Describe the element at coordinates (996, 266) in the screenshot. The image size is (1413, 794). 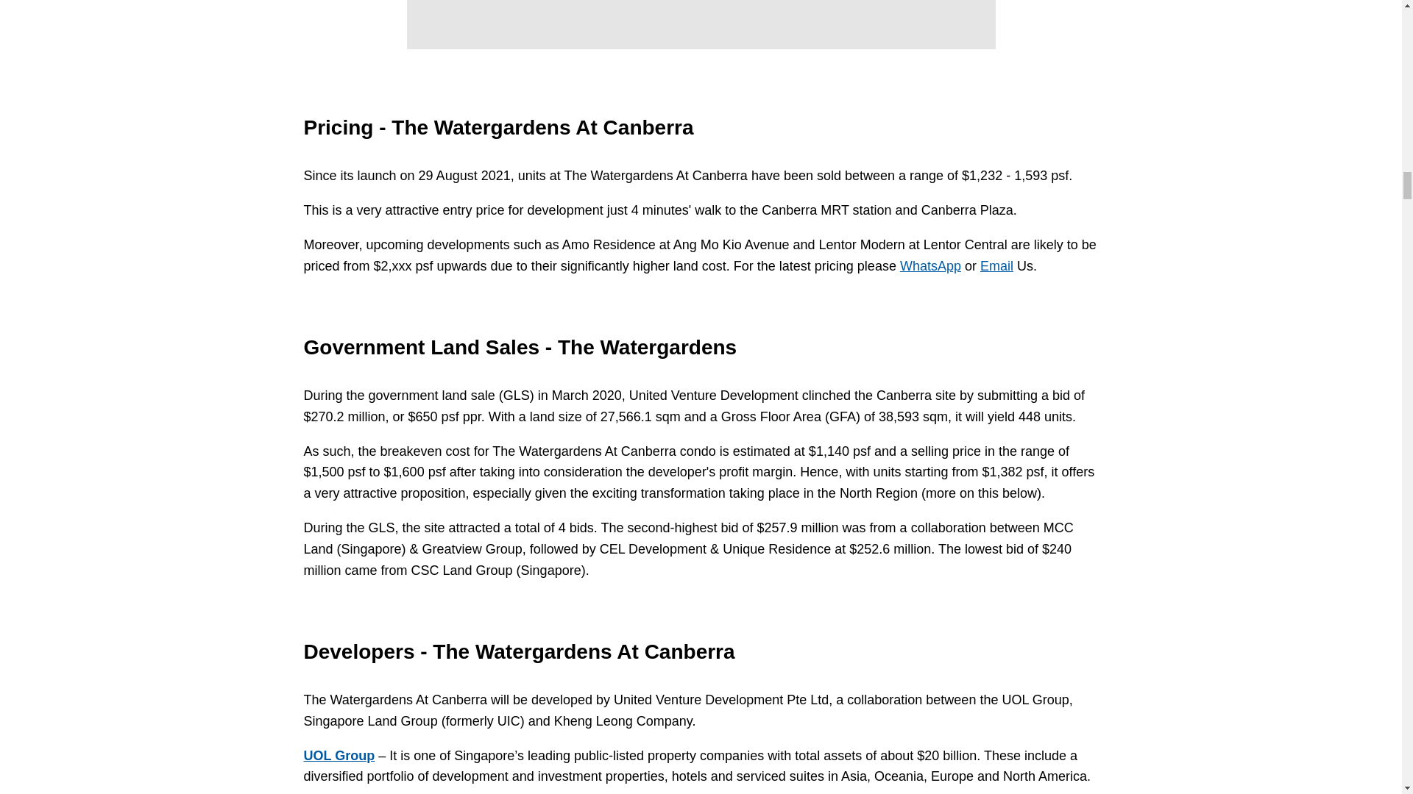
I see `Email Us` at that location.